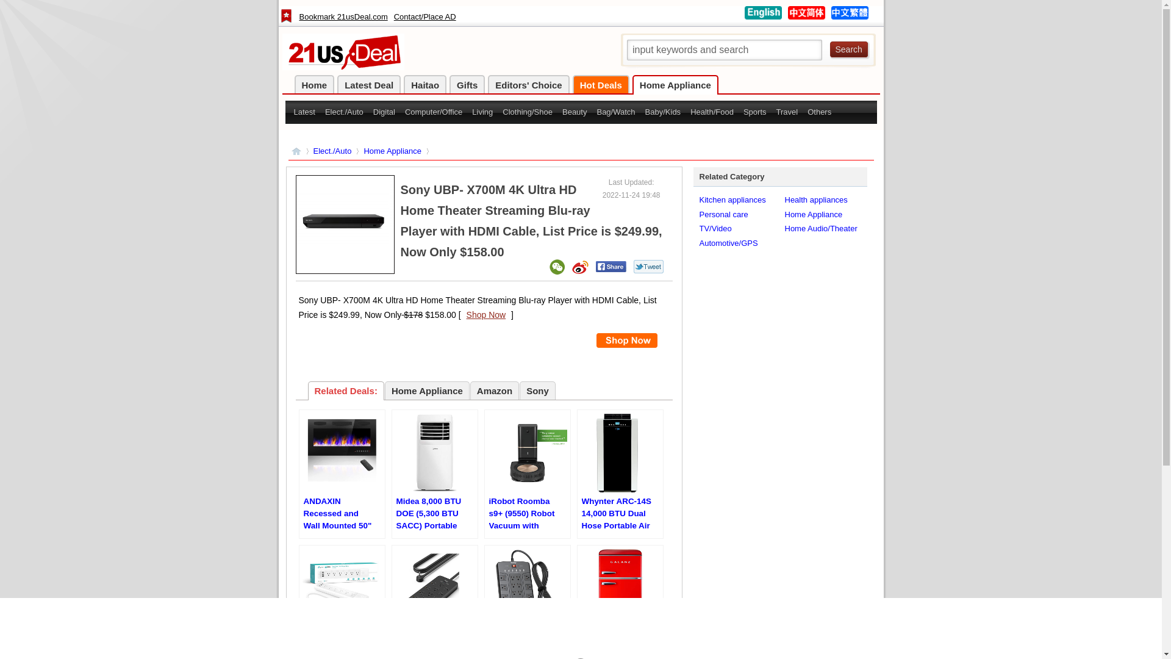  What do you see at coordinates (821, 228) in the screenshot?
I see `Home Audio/Theater` at bounding box center [821, 228].